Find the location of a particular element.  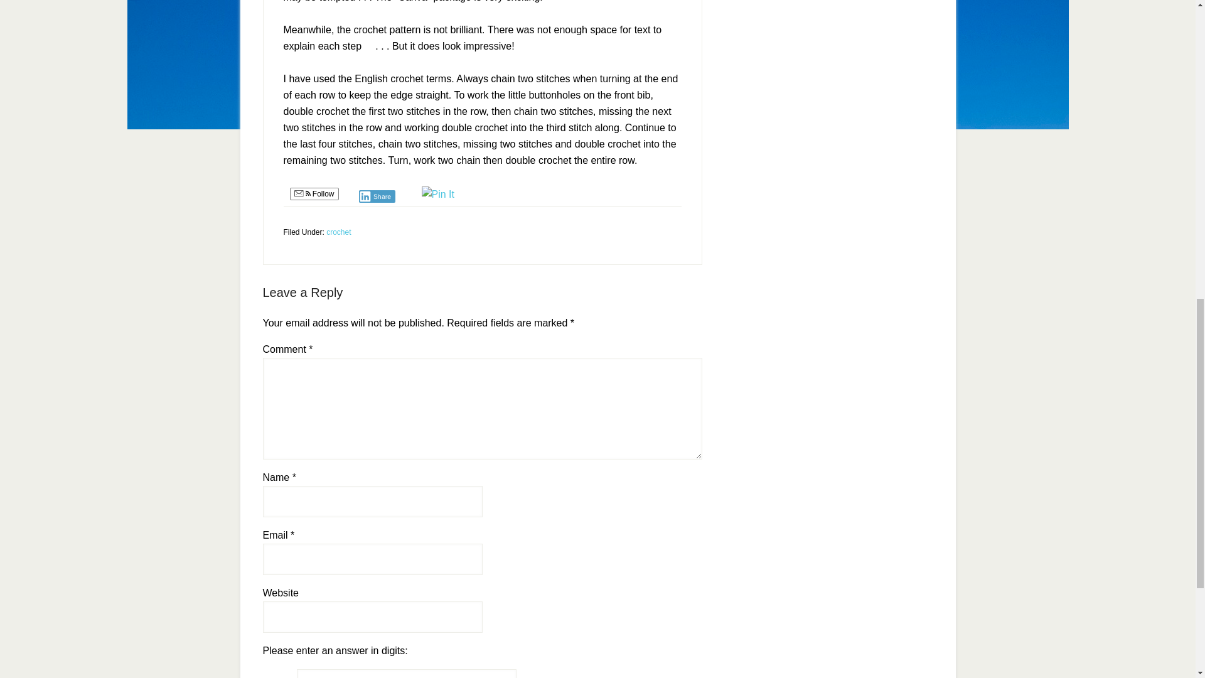

crochet is located at coordinates (338, 232).